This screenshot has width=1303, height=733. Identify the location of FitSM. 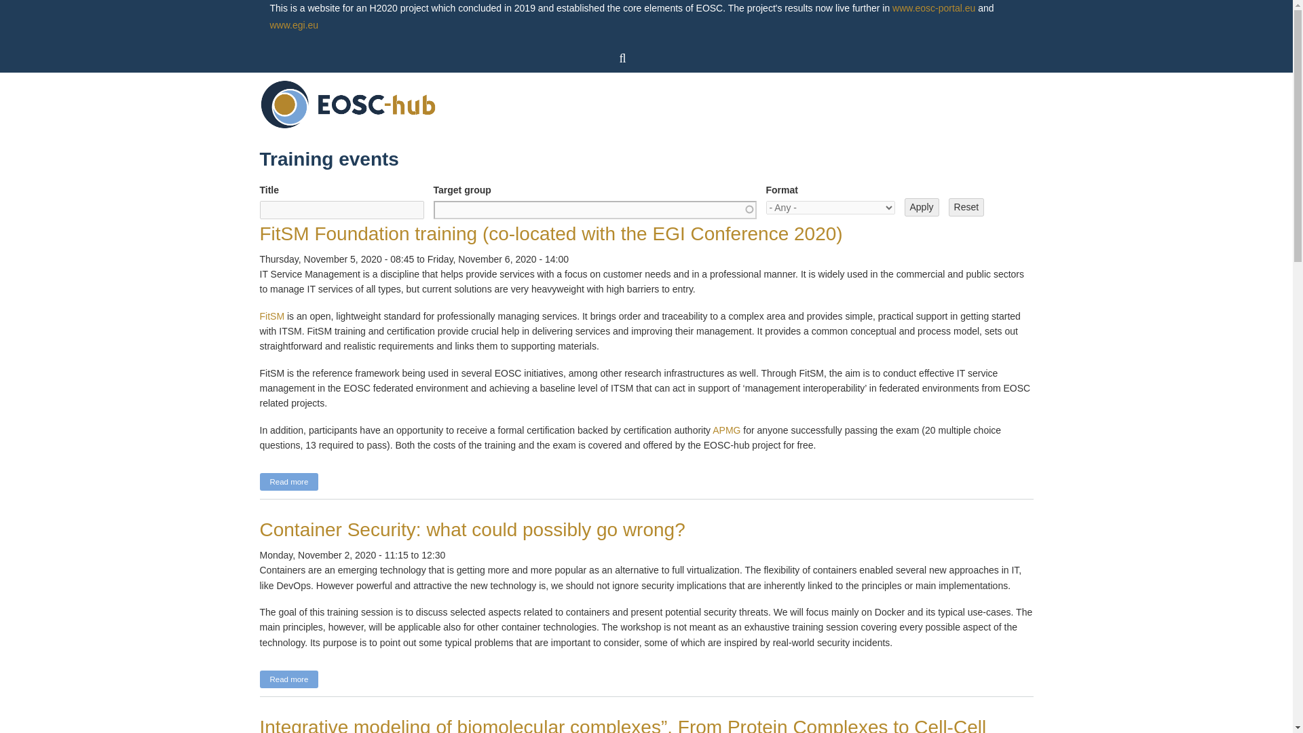
(271, 316).